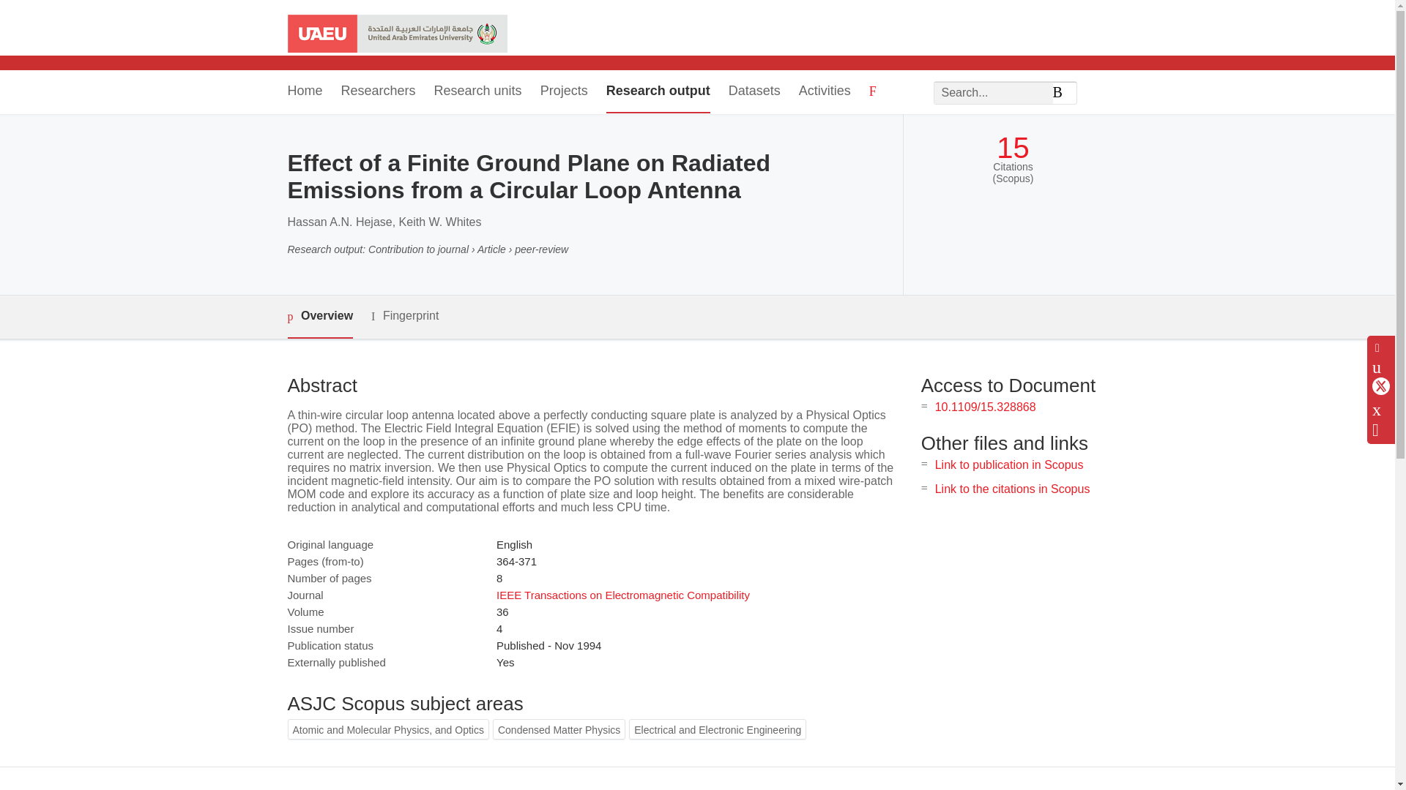 The height and width of the screenshot is (790, 1406). What do you see at coordinates (1013, 148) in the screenshot?
I see `15` at bounding box center [1013, 148].